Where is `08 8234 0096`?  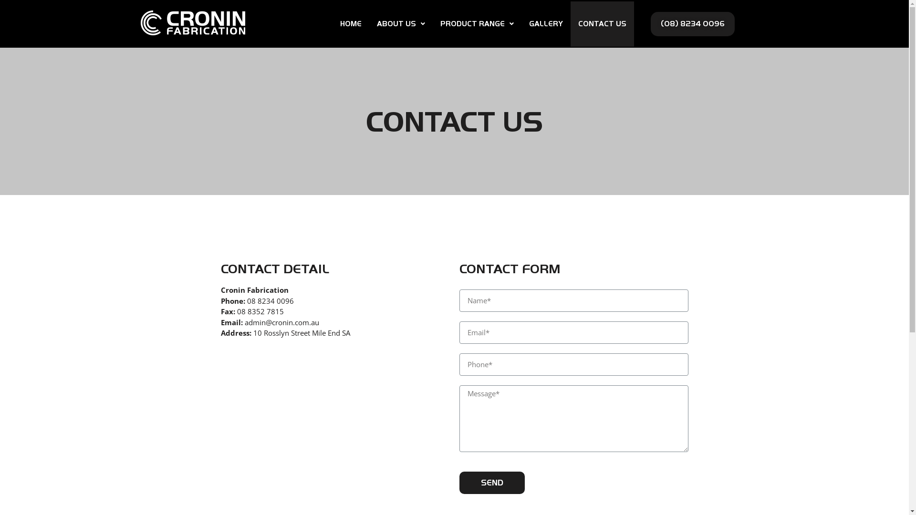 08 8234 0096 is located at coordinates (271, 300).